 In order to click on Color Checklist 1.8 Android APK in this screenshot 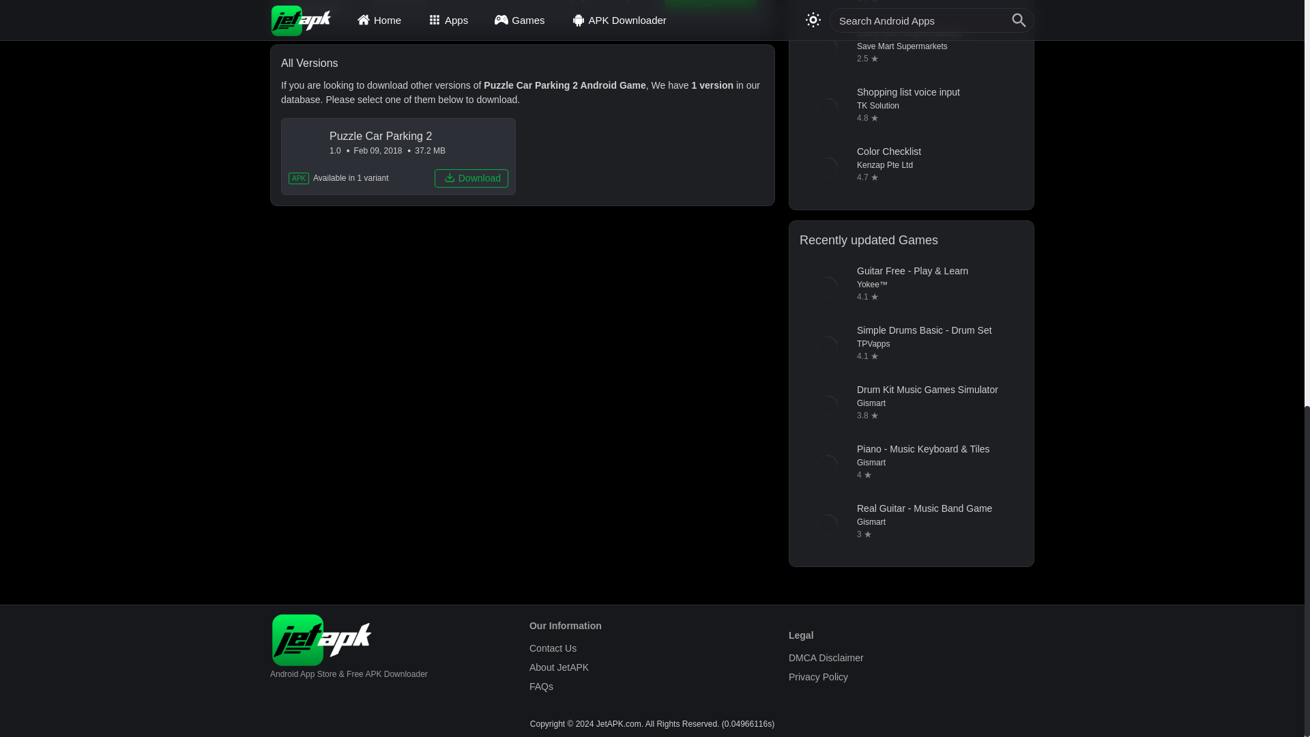, I will do `click(911, 168)`.